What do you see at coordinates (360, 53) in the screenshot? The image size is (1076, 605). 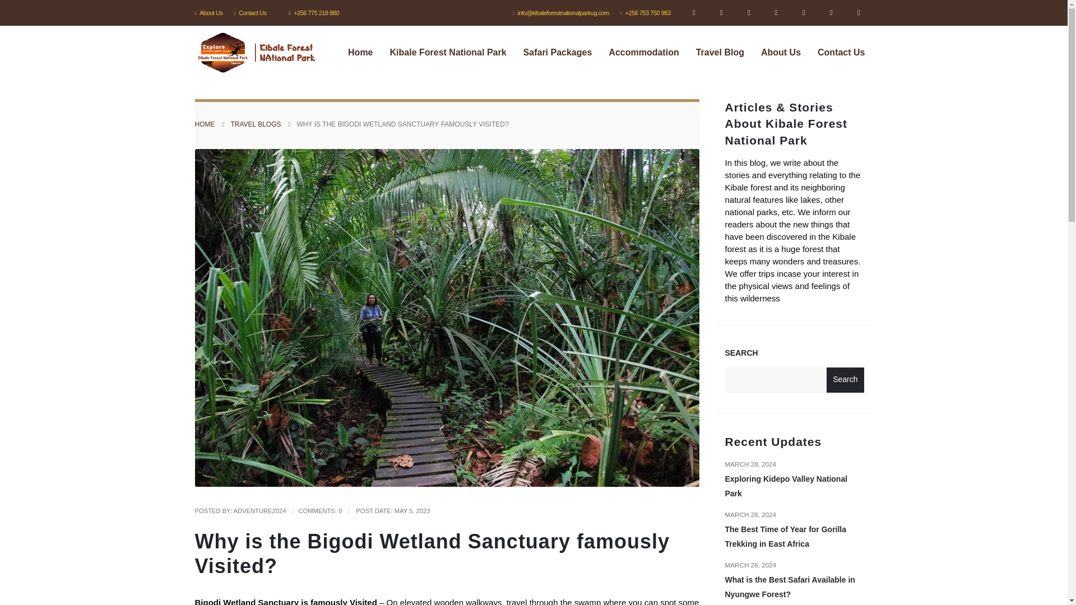 I see `Home` at bounding box center [360, 53].